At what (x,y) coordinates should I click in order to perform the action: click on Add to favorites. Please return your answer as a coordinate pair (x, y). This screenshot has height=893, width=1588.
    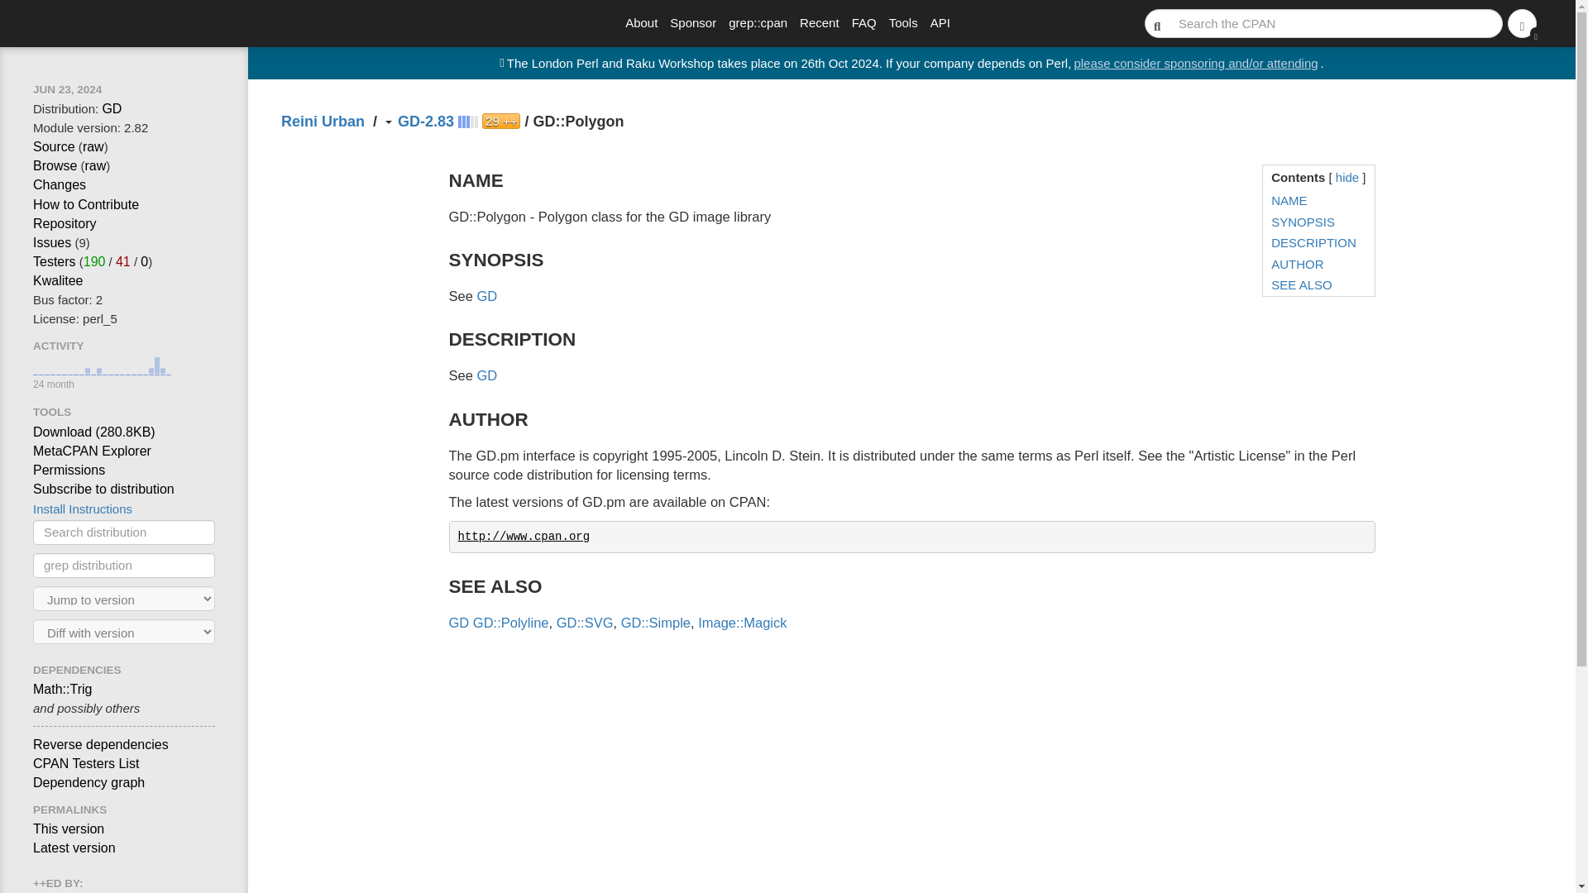
    Looking at the image, I should click on (501, 121).